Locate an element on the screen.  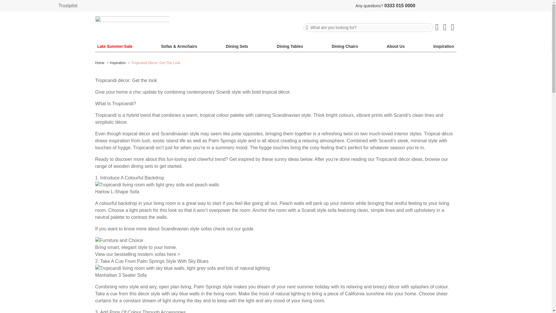
Dining Chairs is located at coordinates (345, 46).